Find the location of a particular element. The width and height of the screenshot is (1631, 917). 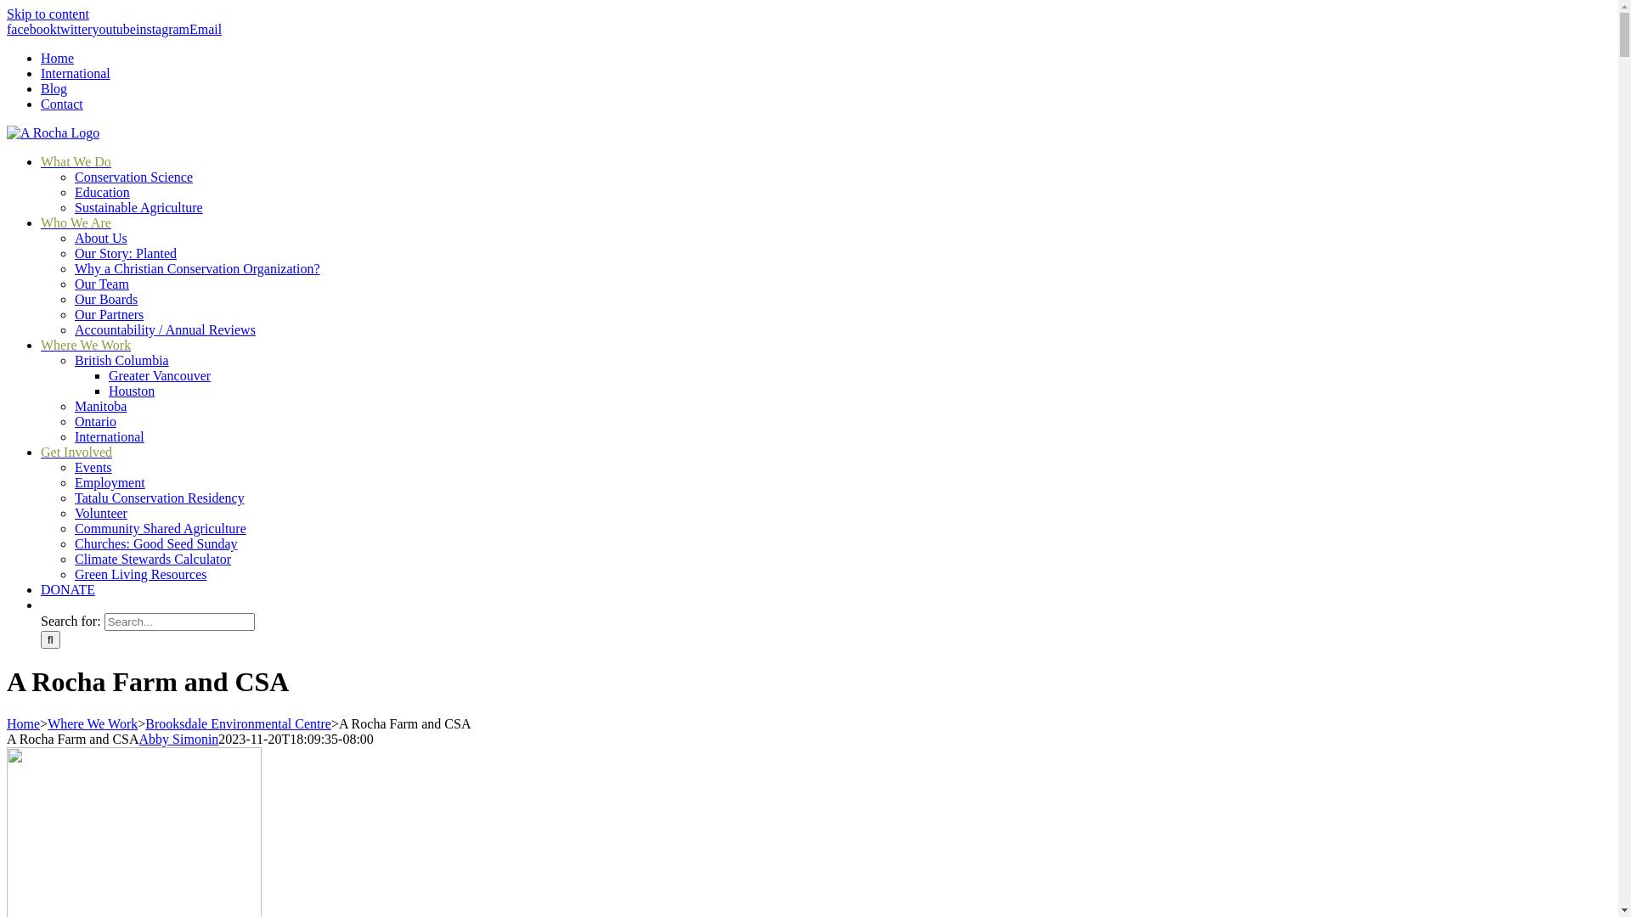

Why a Christian Conservation Organization? is located at coordinates (197, 268).